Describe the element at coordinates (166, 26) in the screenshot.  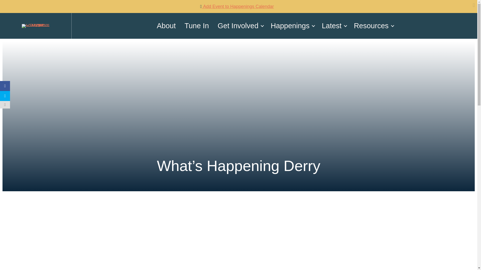
I see `About` at that location.